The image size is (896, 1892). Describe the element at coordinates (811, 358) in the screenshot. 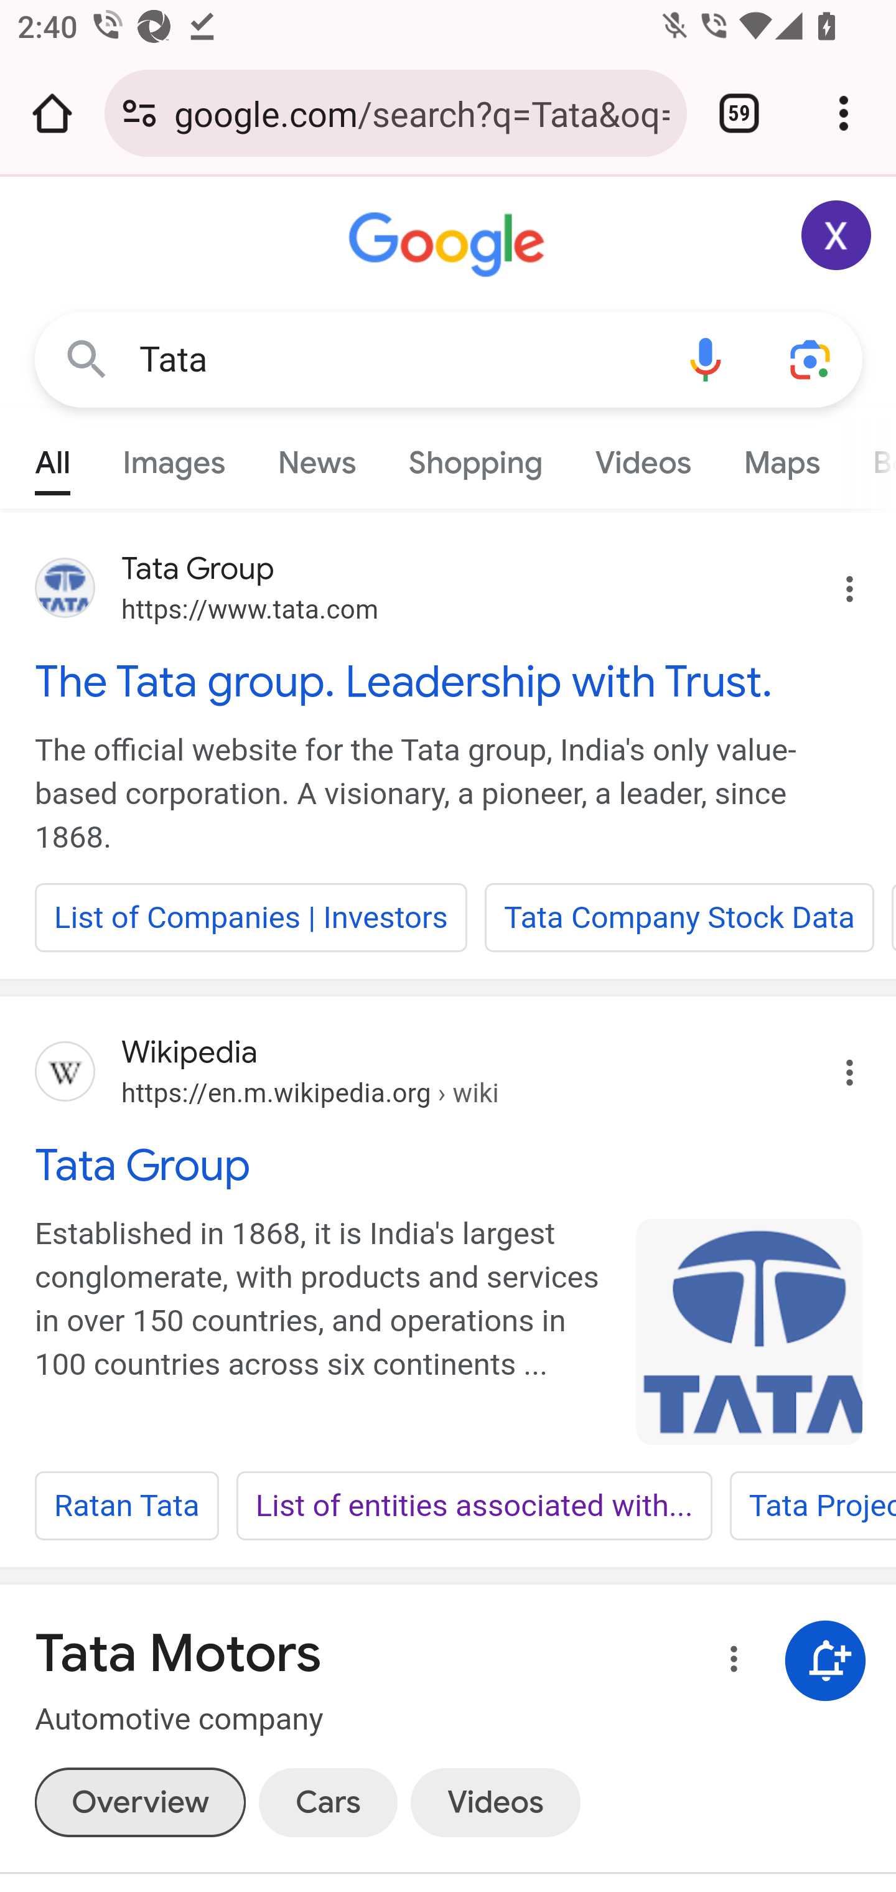

I see `Search using your camera or photos` at that location.